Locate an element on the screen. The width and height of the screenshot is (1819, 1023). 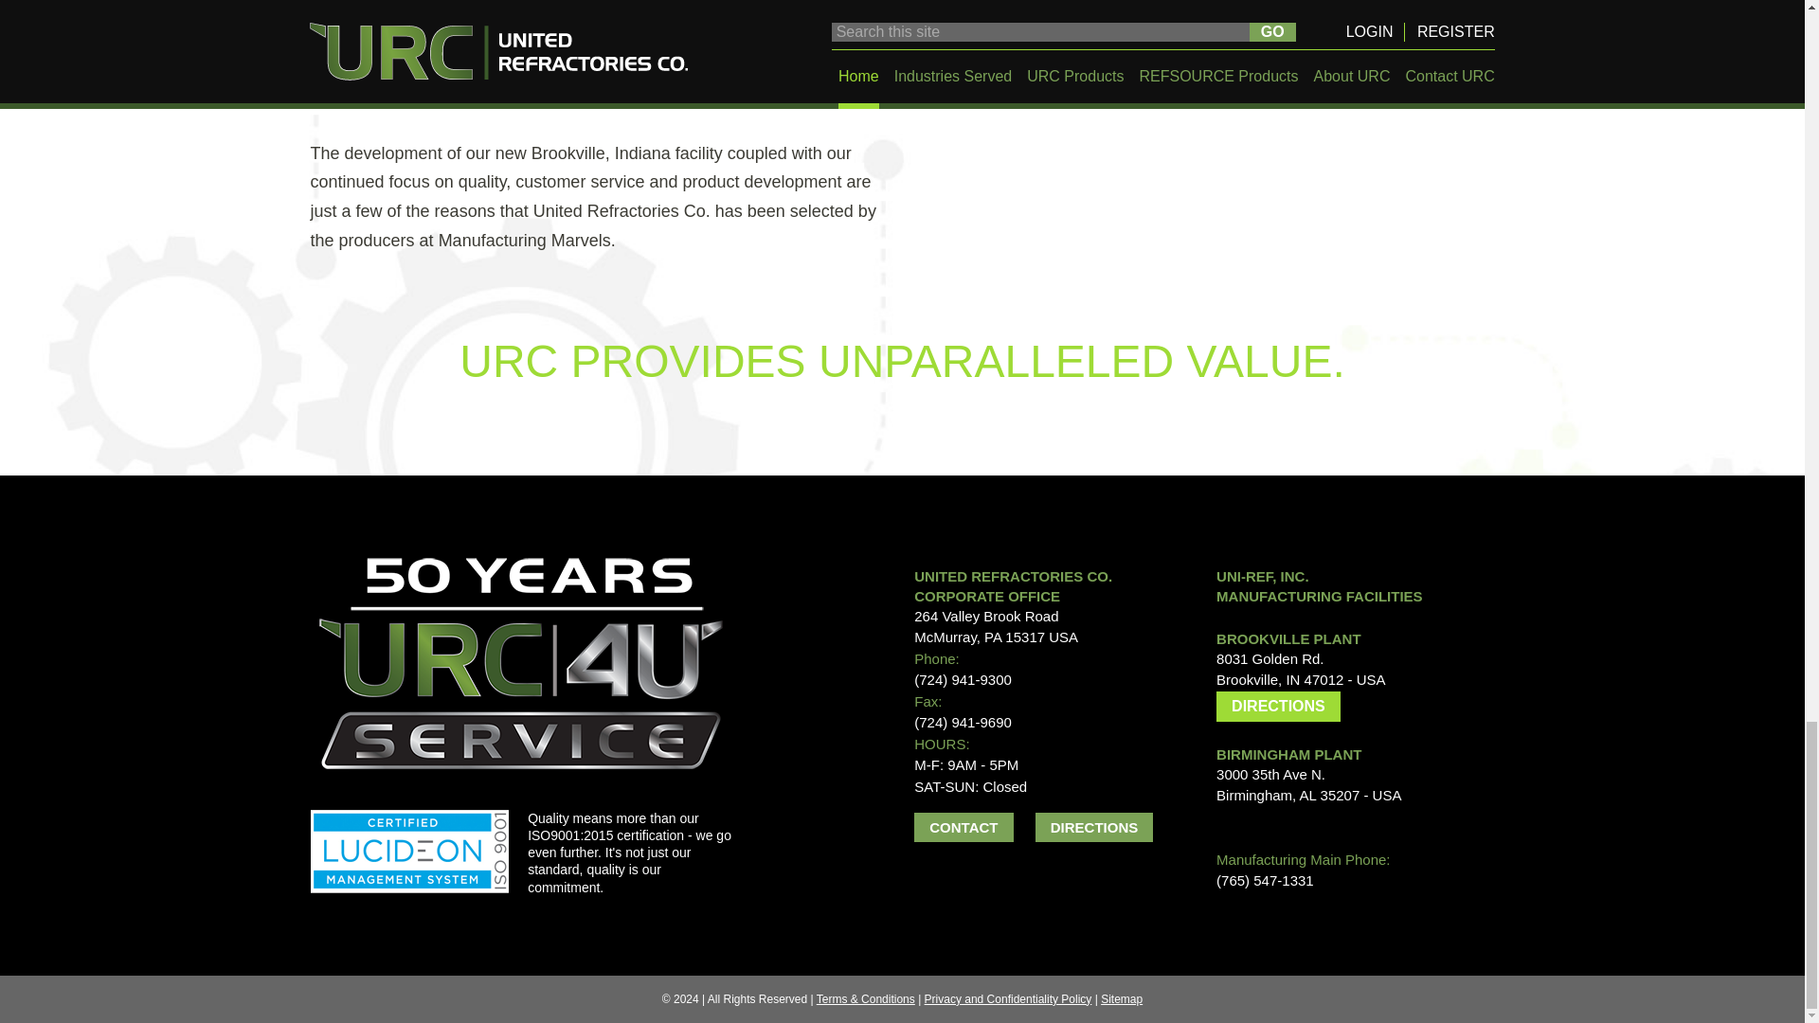
vimeo-player is located at coordinates (1222, 145).